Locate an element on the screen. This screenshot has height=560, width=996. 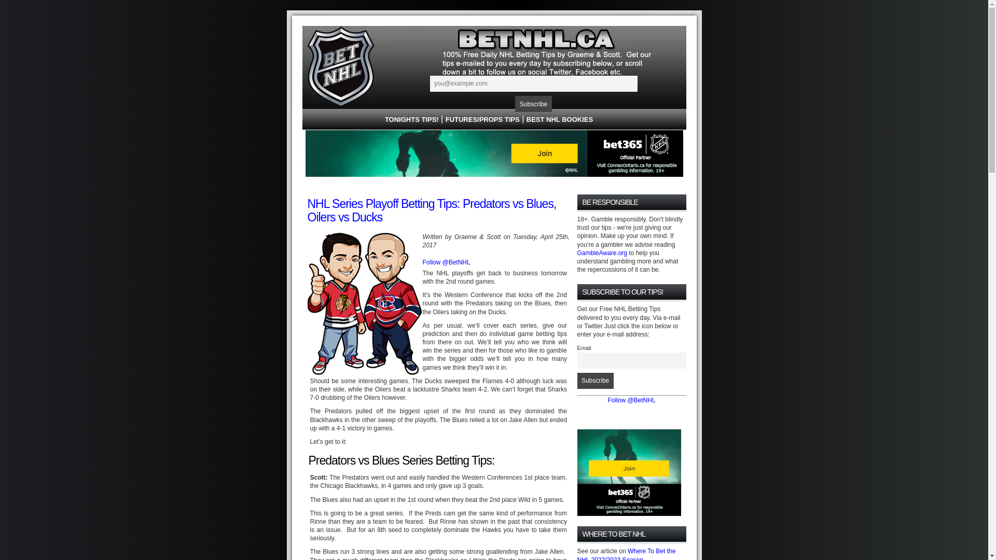
FUTURES/PROPS TIPS is located at coordinates (482, 119).